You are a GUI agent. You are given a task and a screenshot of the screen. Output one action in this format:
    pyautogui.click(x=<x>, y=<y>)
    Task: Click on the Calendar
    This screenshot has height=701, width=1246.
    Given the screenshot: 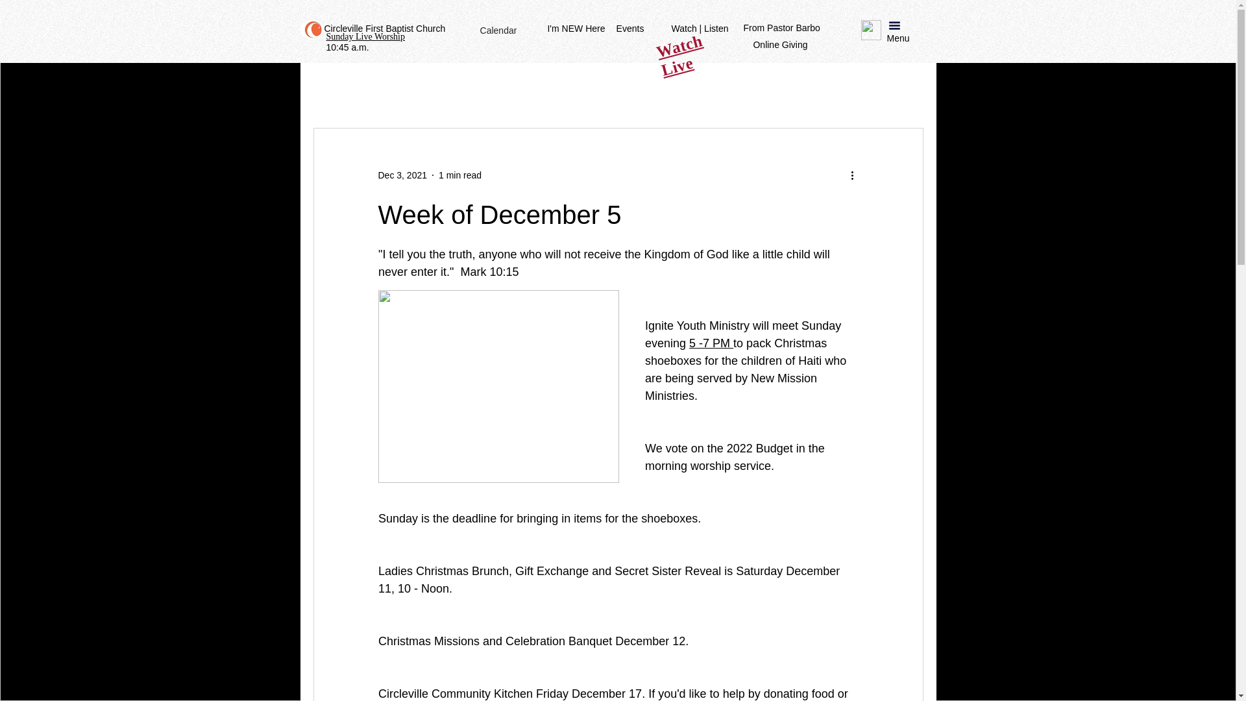 What is the action you would take?
    pyautogui.click(x=498, y=30)
    